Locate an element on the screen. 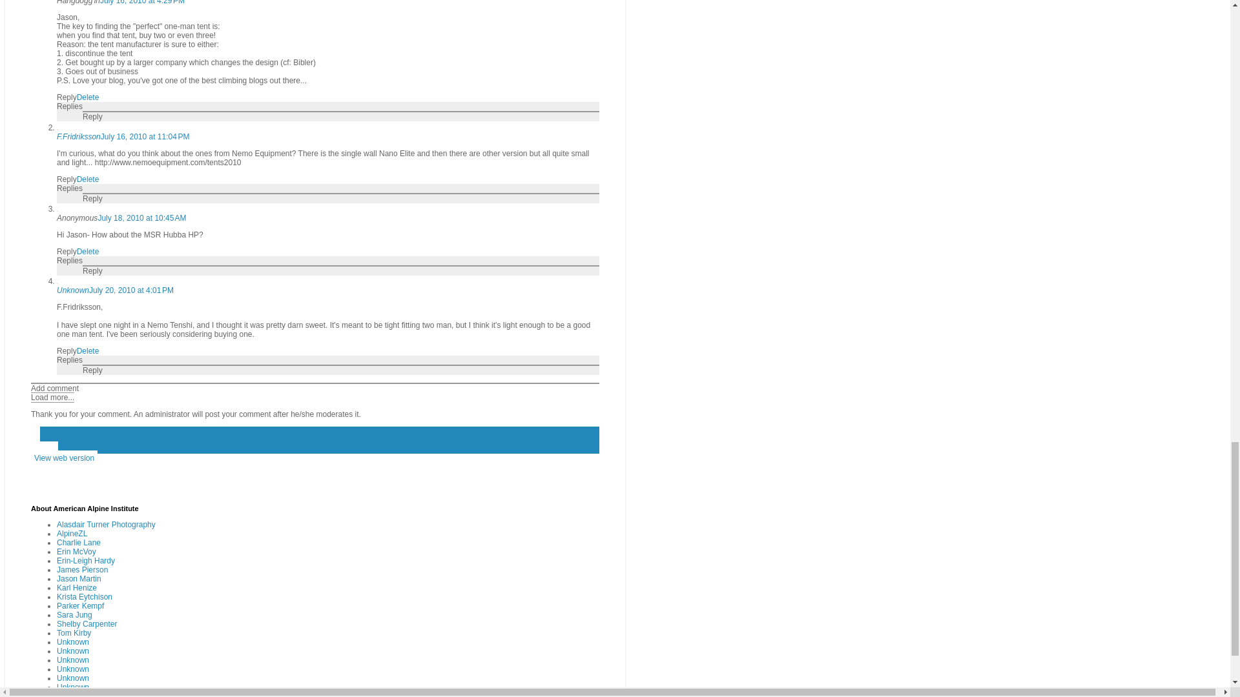  Reply is located at coordinates (93, 116).